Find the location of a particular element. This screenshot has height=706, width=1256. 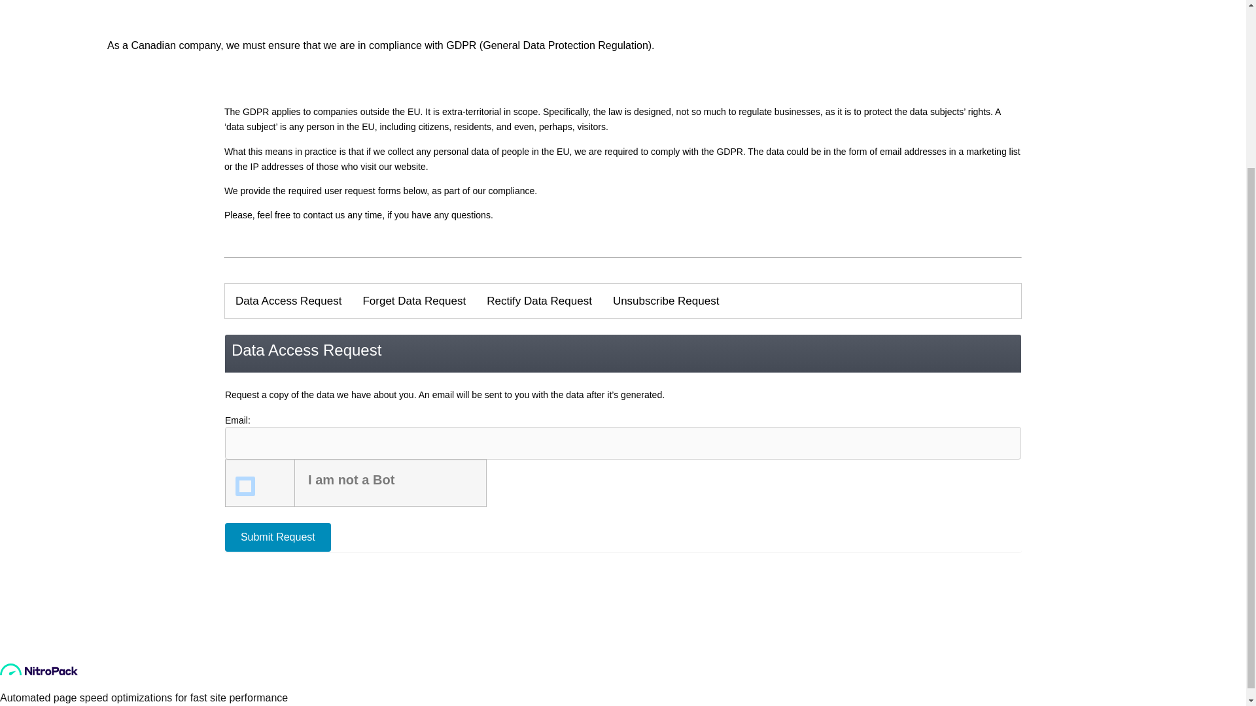

Forget Data Request is located at coordinates (413, 301).